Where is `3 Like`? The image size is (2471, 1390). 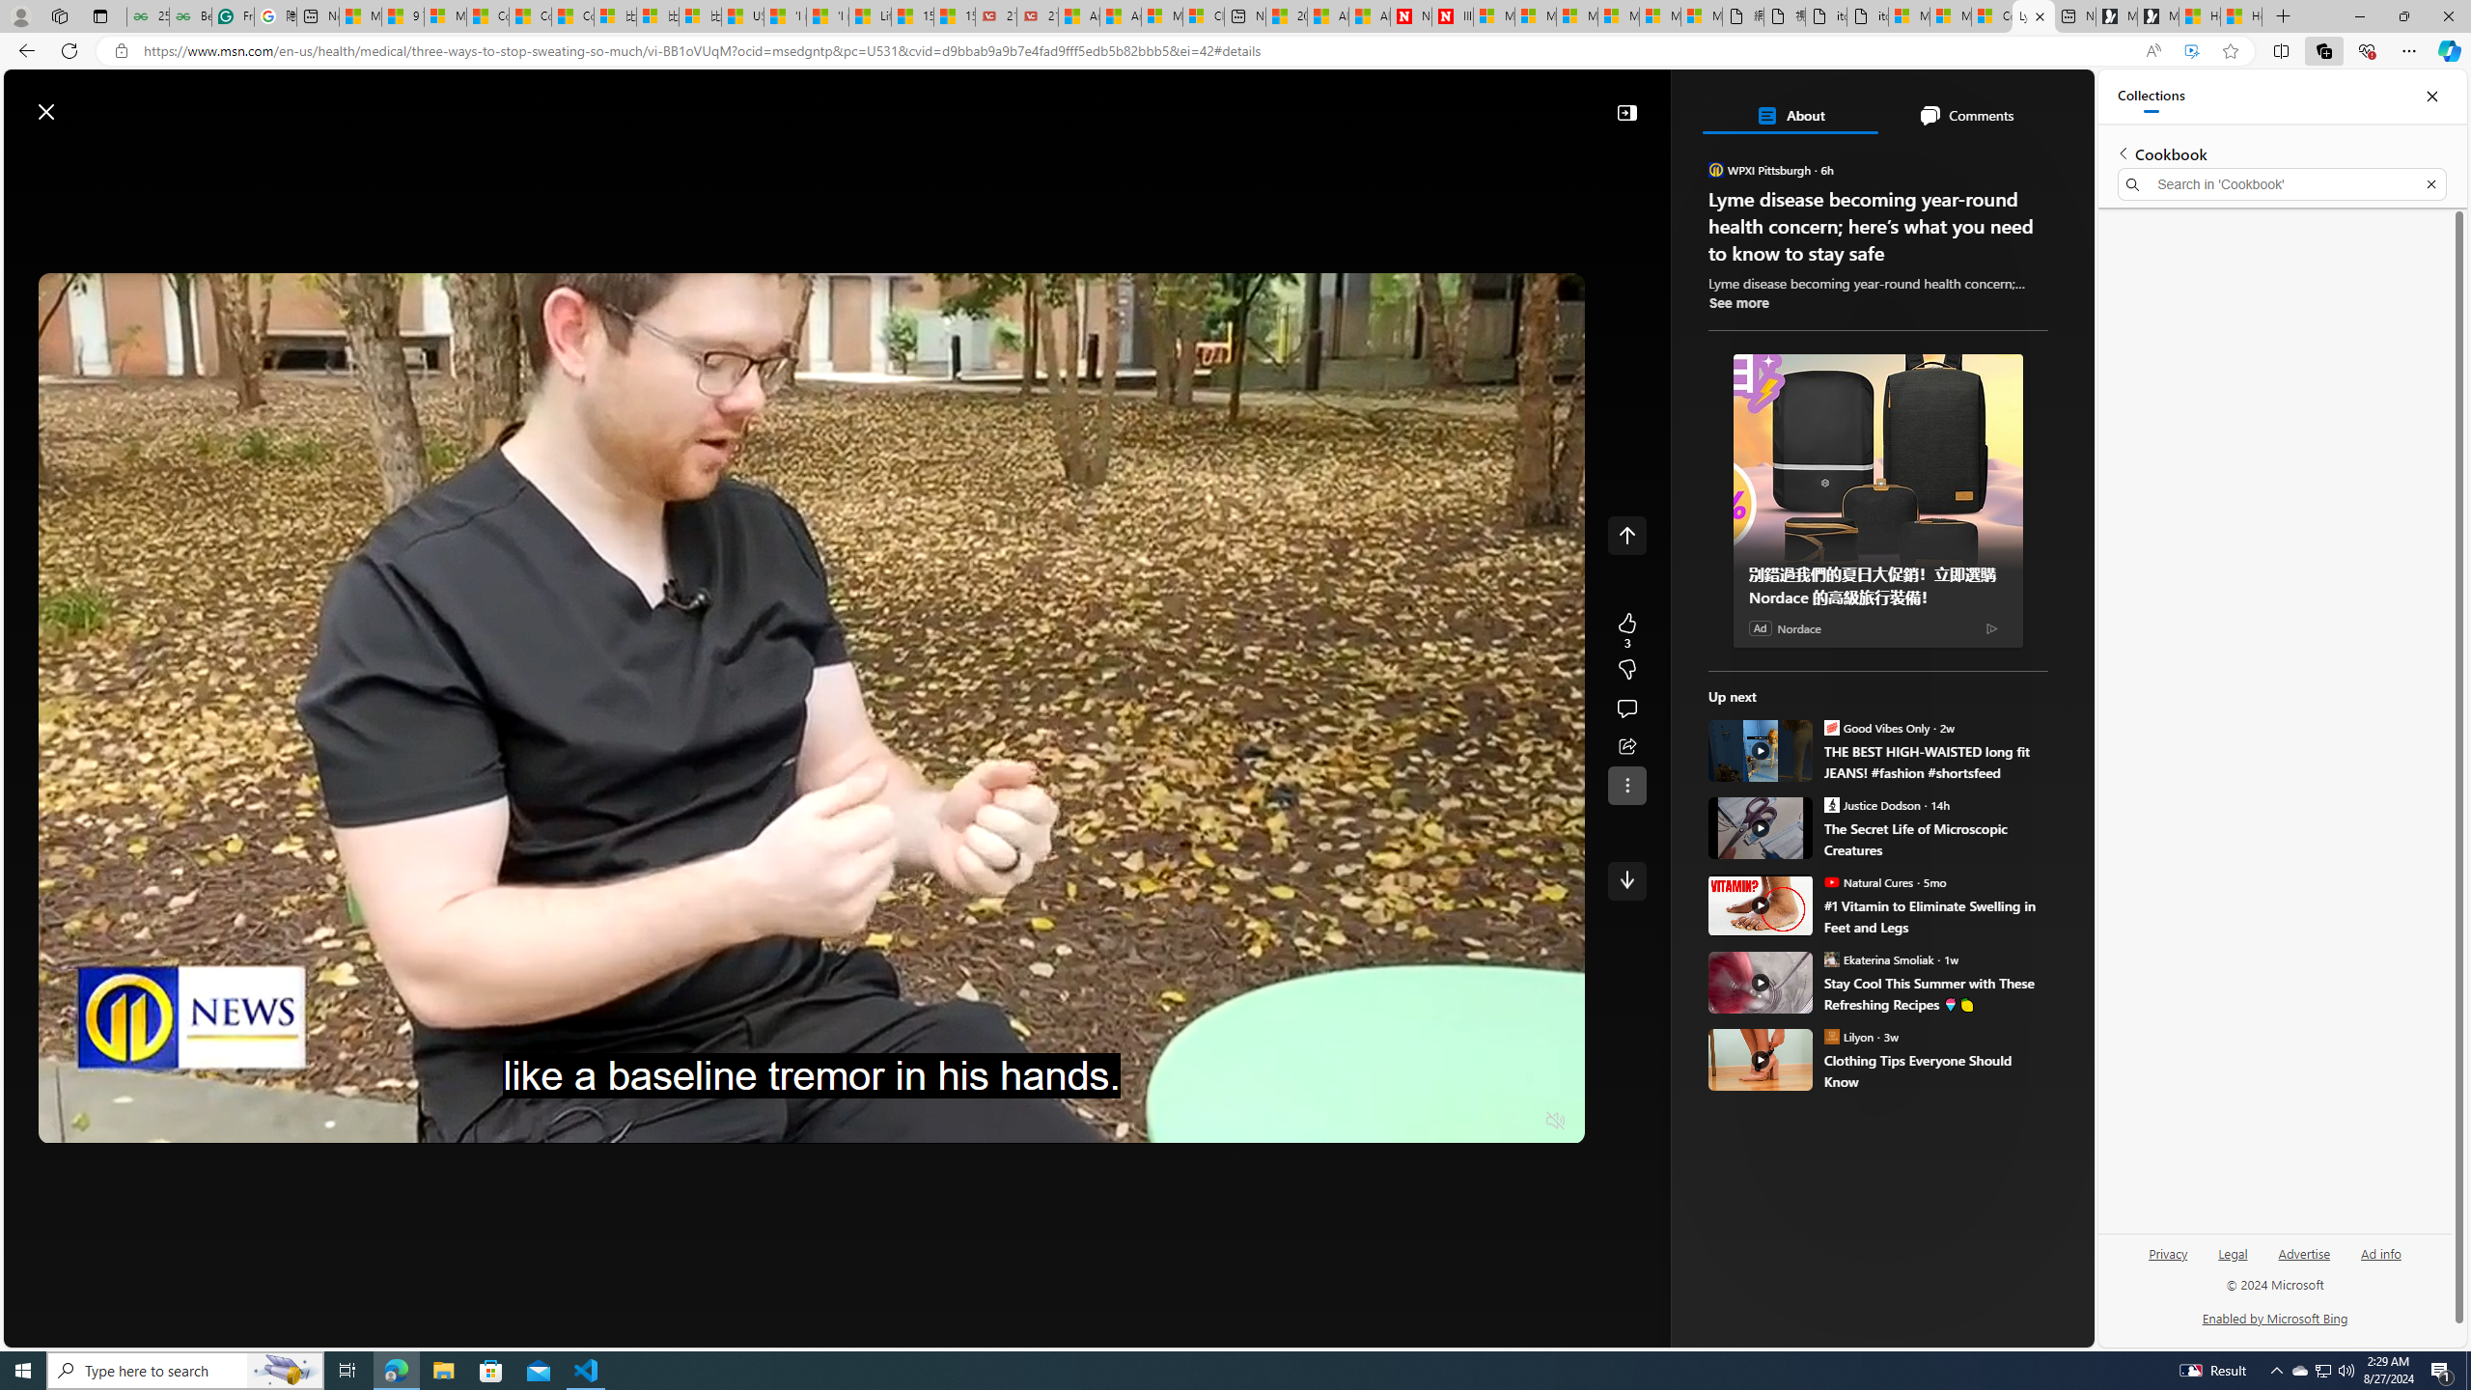 3 Like is located at coordinates (1626, 630).